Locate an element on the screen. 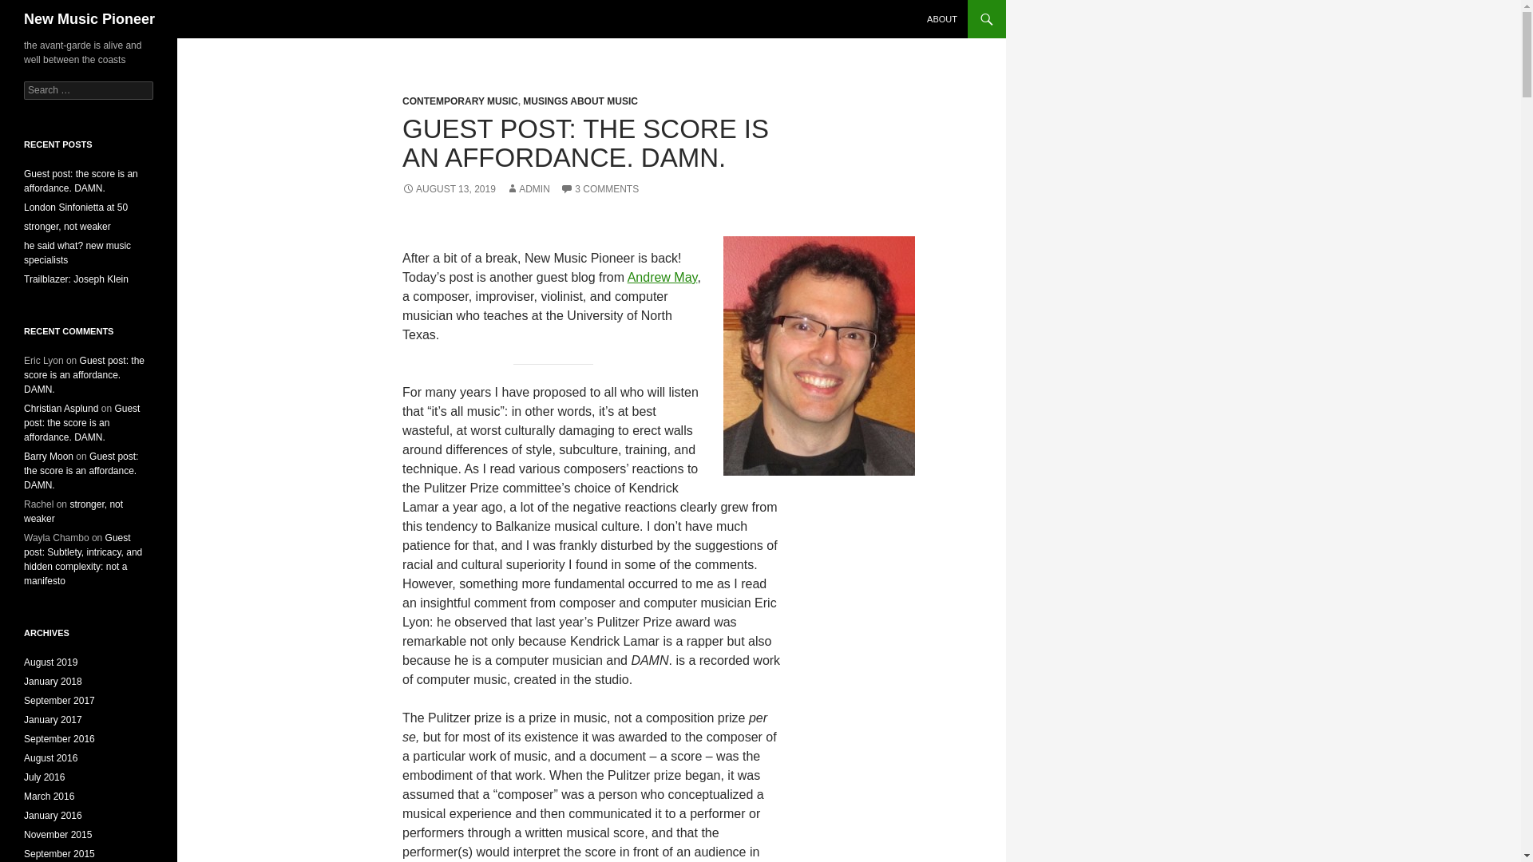  Barry Moon is located at coordinates (49, 456).